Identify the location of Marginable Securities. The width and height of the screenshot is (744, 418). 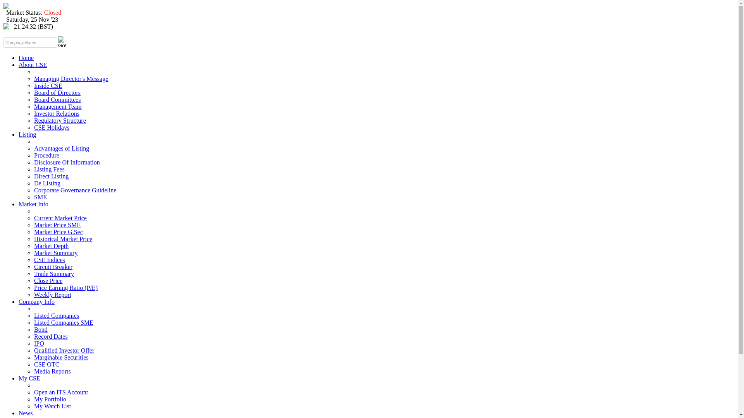
(61, 358).